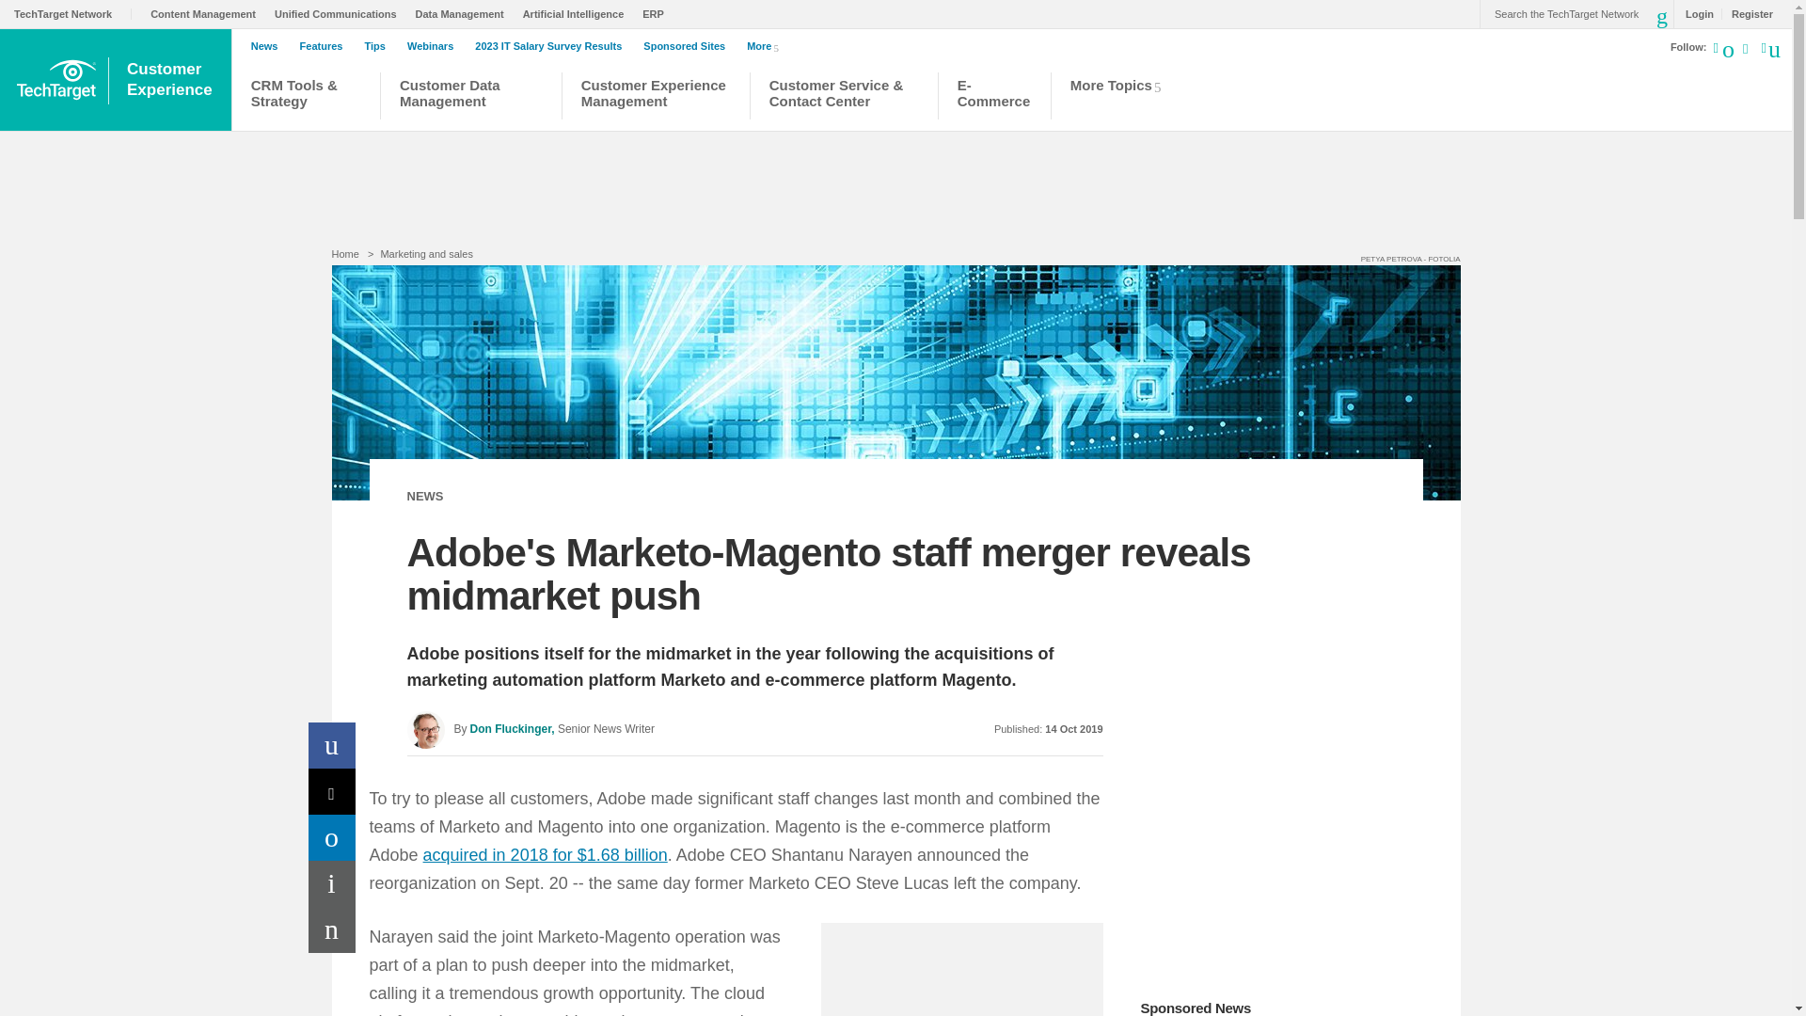 The height and width of the screenshot is (1016, 1806). I want to click on Unified Communications, so click(341, 13).